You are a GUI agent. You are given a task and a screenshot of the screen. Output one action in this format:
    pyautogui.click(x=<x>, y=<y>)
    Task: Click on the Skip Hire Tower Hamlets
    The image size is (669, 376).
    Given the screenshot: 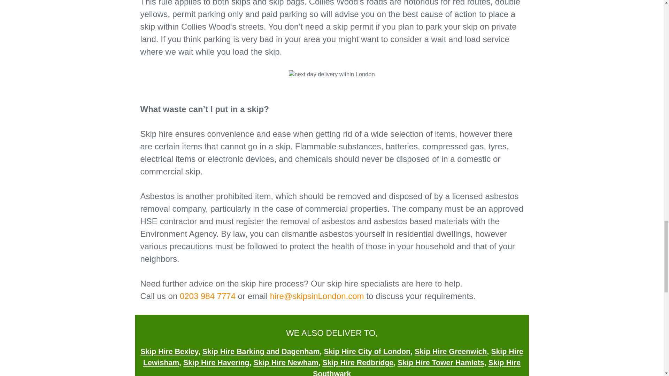 What is the action you would take?
    pyautogui.click(x=441, y=363)
    